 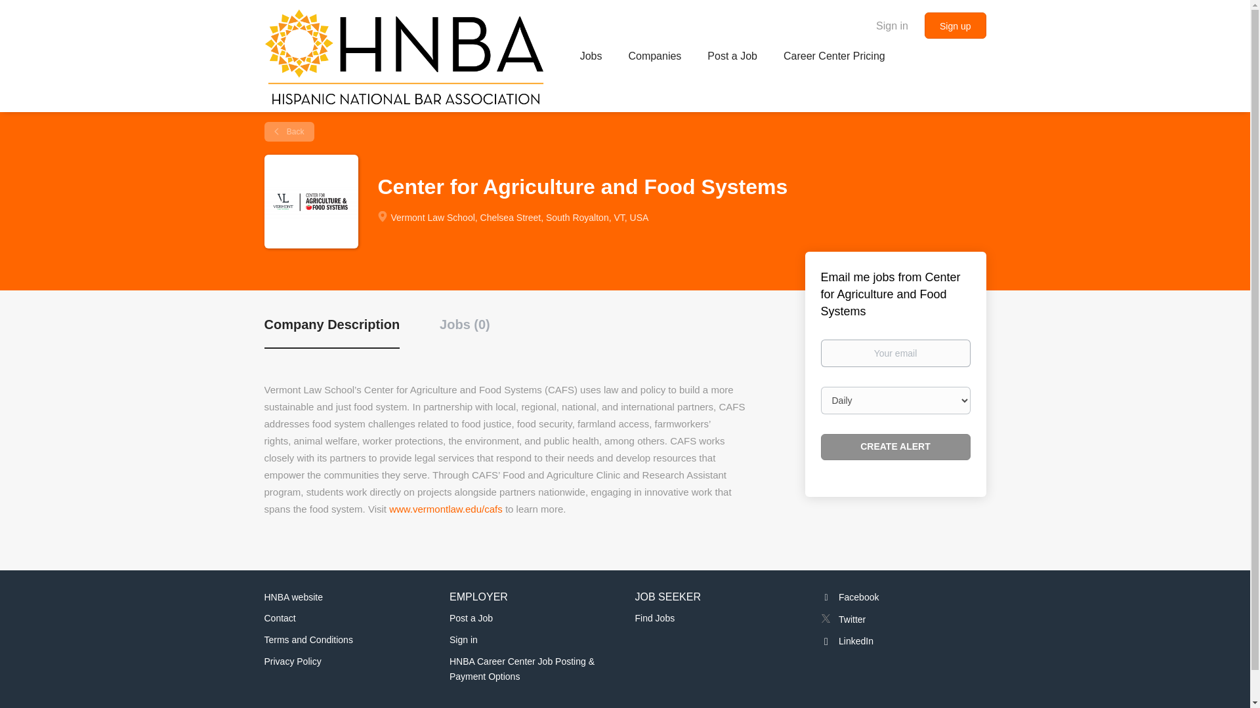 I want to click on Jobs, so click(x=591, y=58).